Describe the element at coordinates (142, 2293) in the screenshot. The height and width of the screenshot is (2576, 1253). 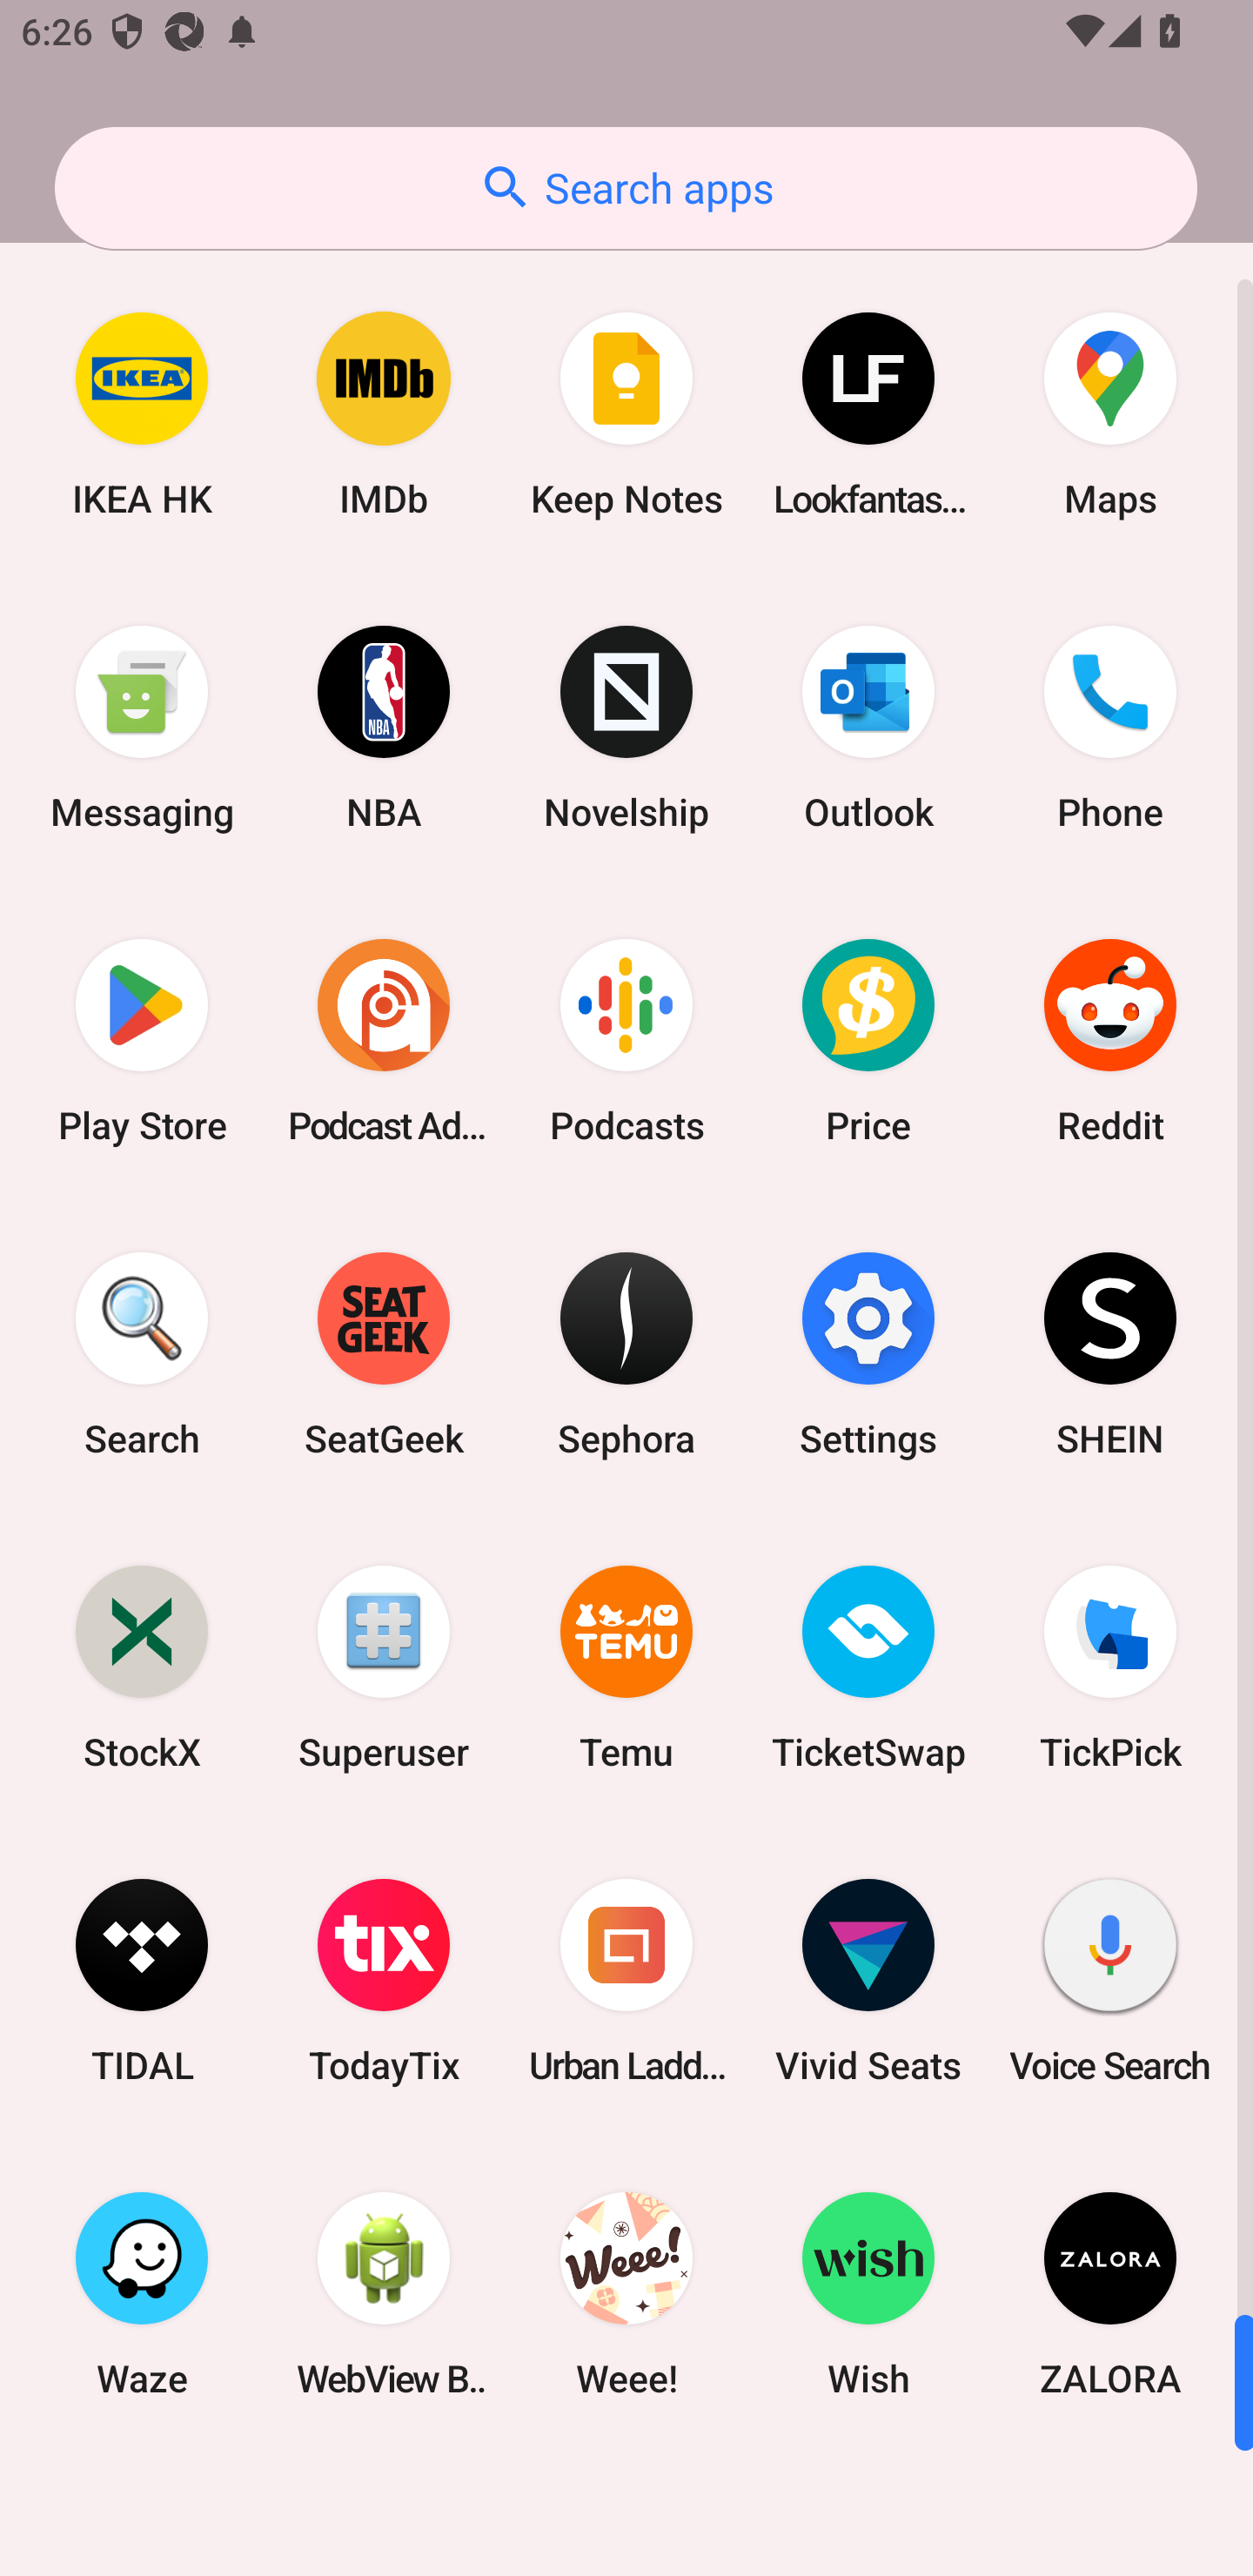
I see `Waze` at that location.